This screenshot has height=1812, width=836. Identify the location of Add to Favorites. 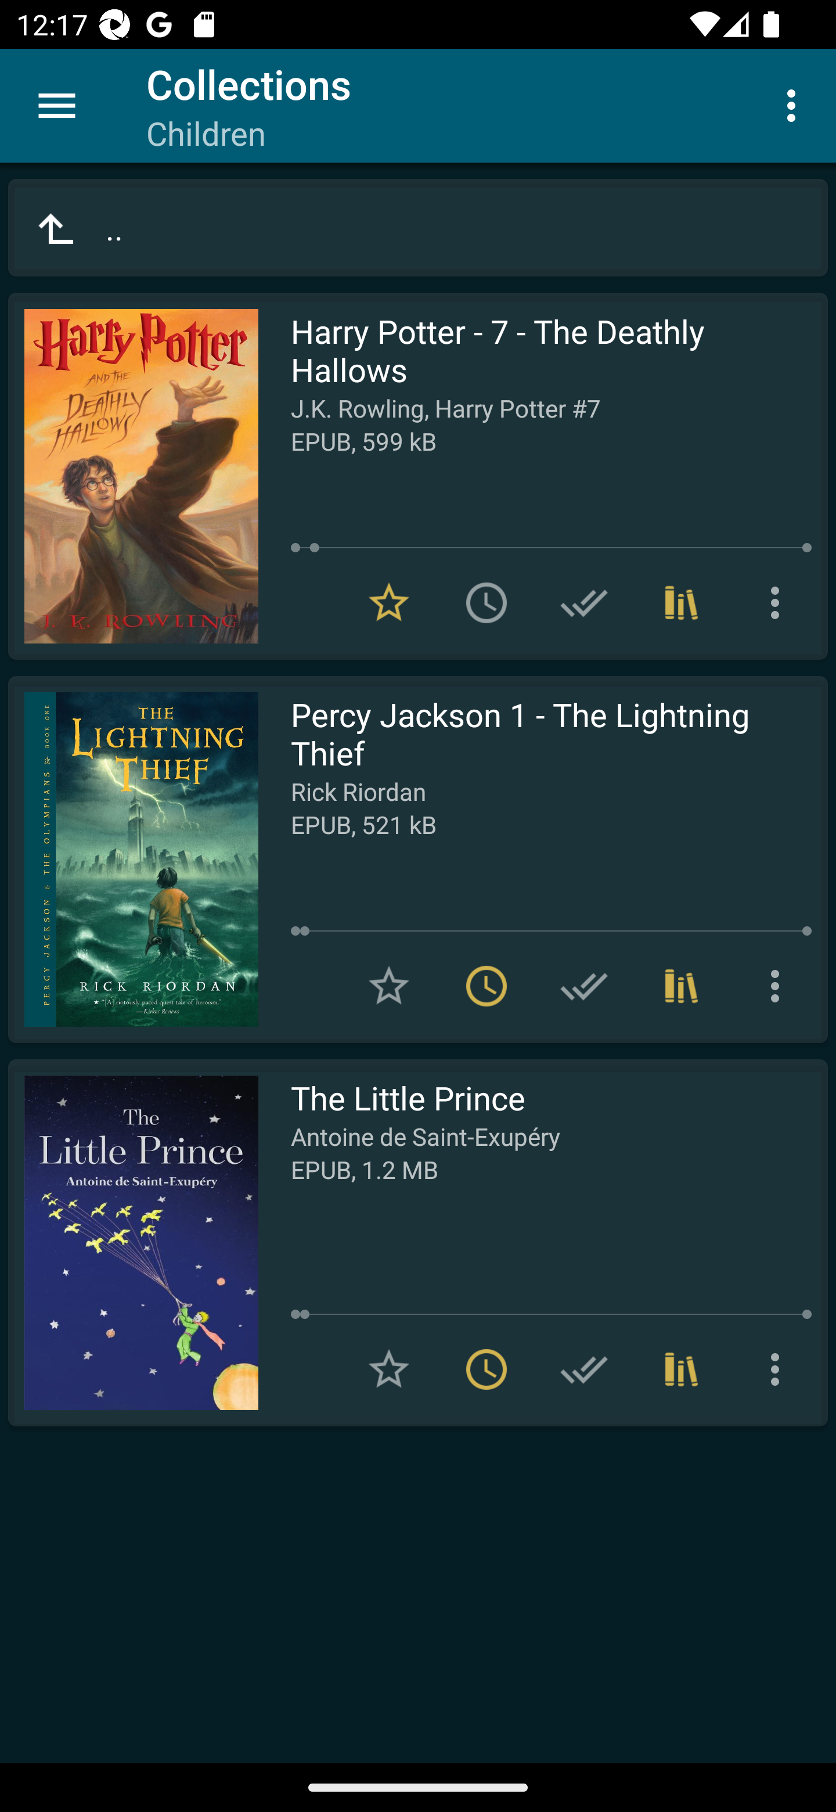
(389, 986).